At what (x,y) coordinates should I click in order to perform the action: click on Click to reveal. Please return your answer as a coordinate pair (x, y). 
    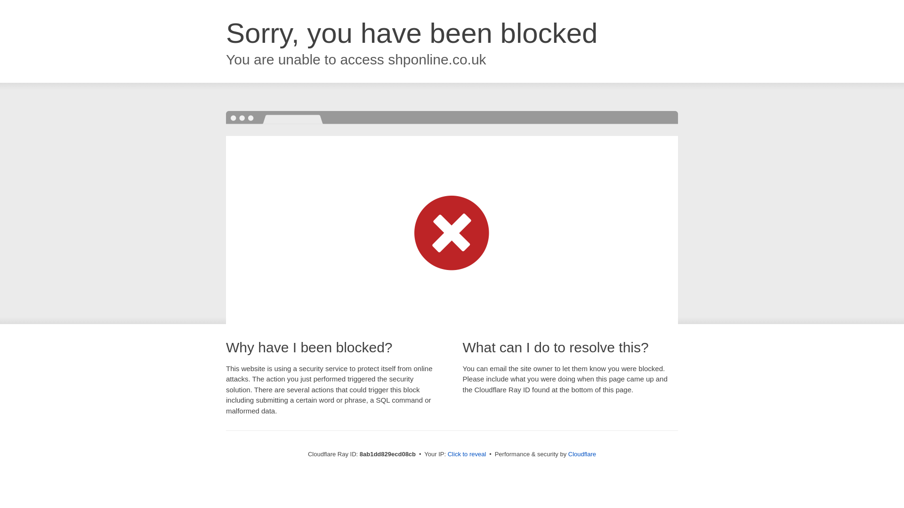
    Looking at the image, I should click on (467, 454).